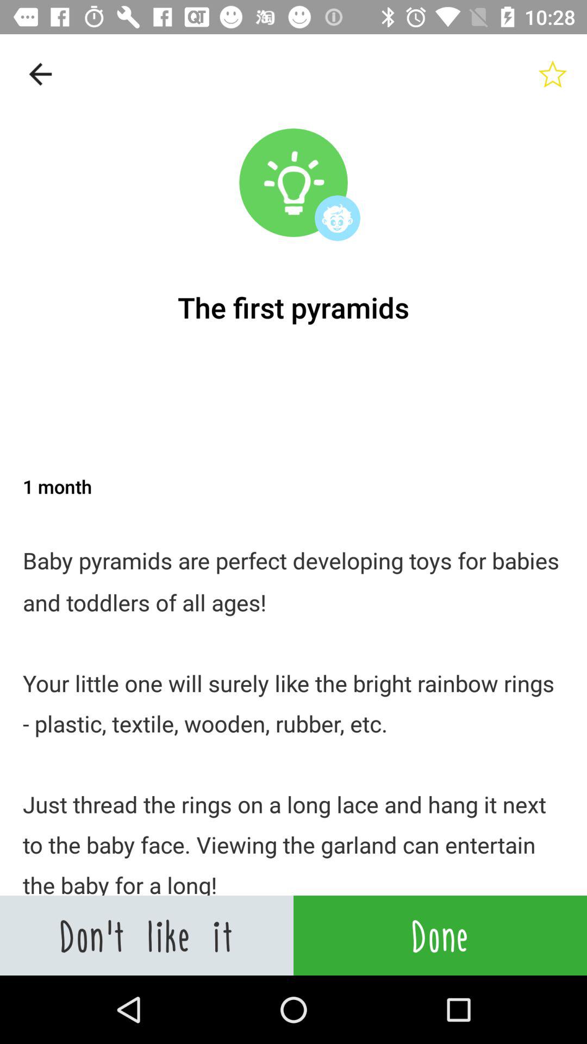 The height and width of the screenshot is (1044, 587). Describe the element at coordinates (40, 74) in the screenshot. I see `turn on the item above the the first pyramids` at that location.